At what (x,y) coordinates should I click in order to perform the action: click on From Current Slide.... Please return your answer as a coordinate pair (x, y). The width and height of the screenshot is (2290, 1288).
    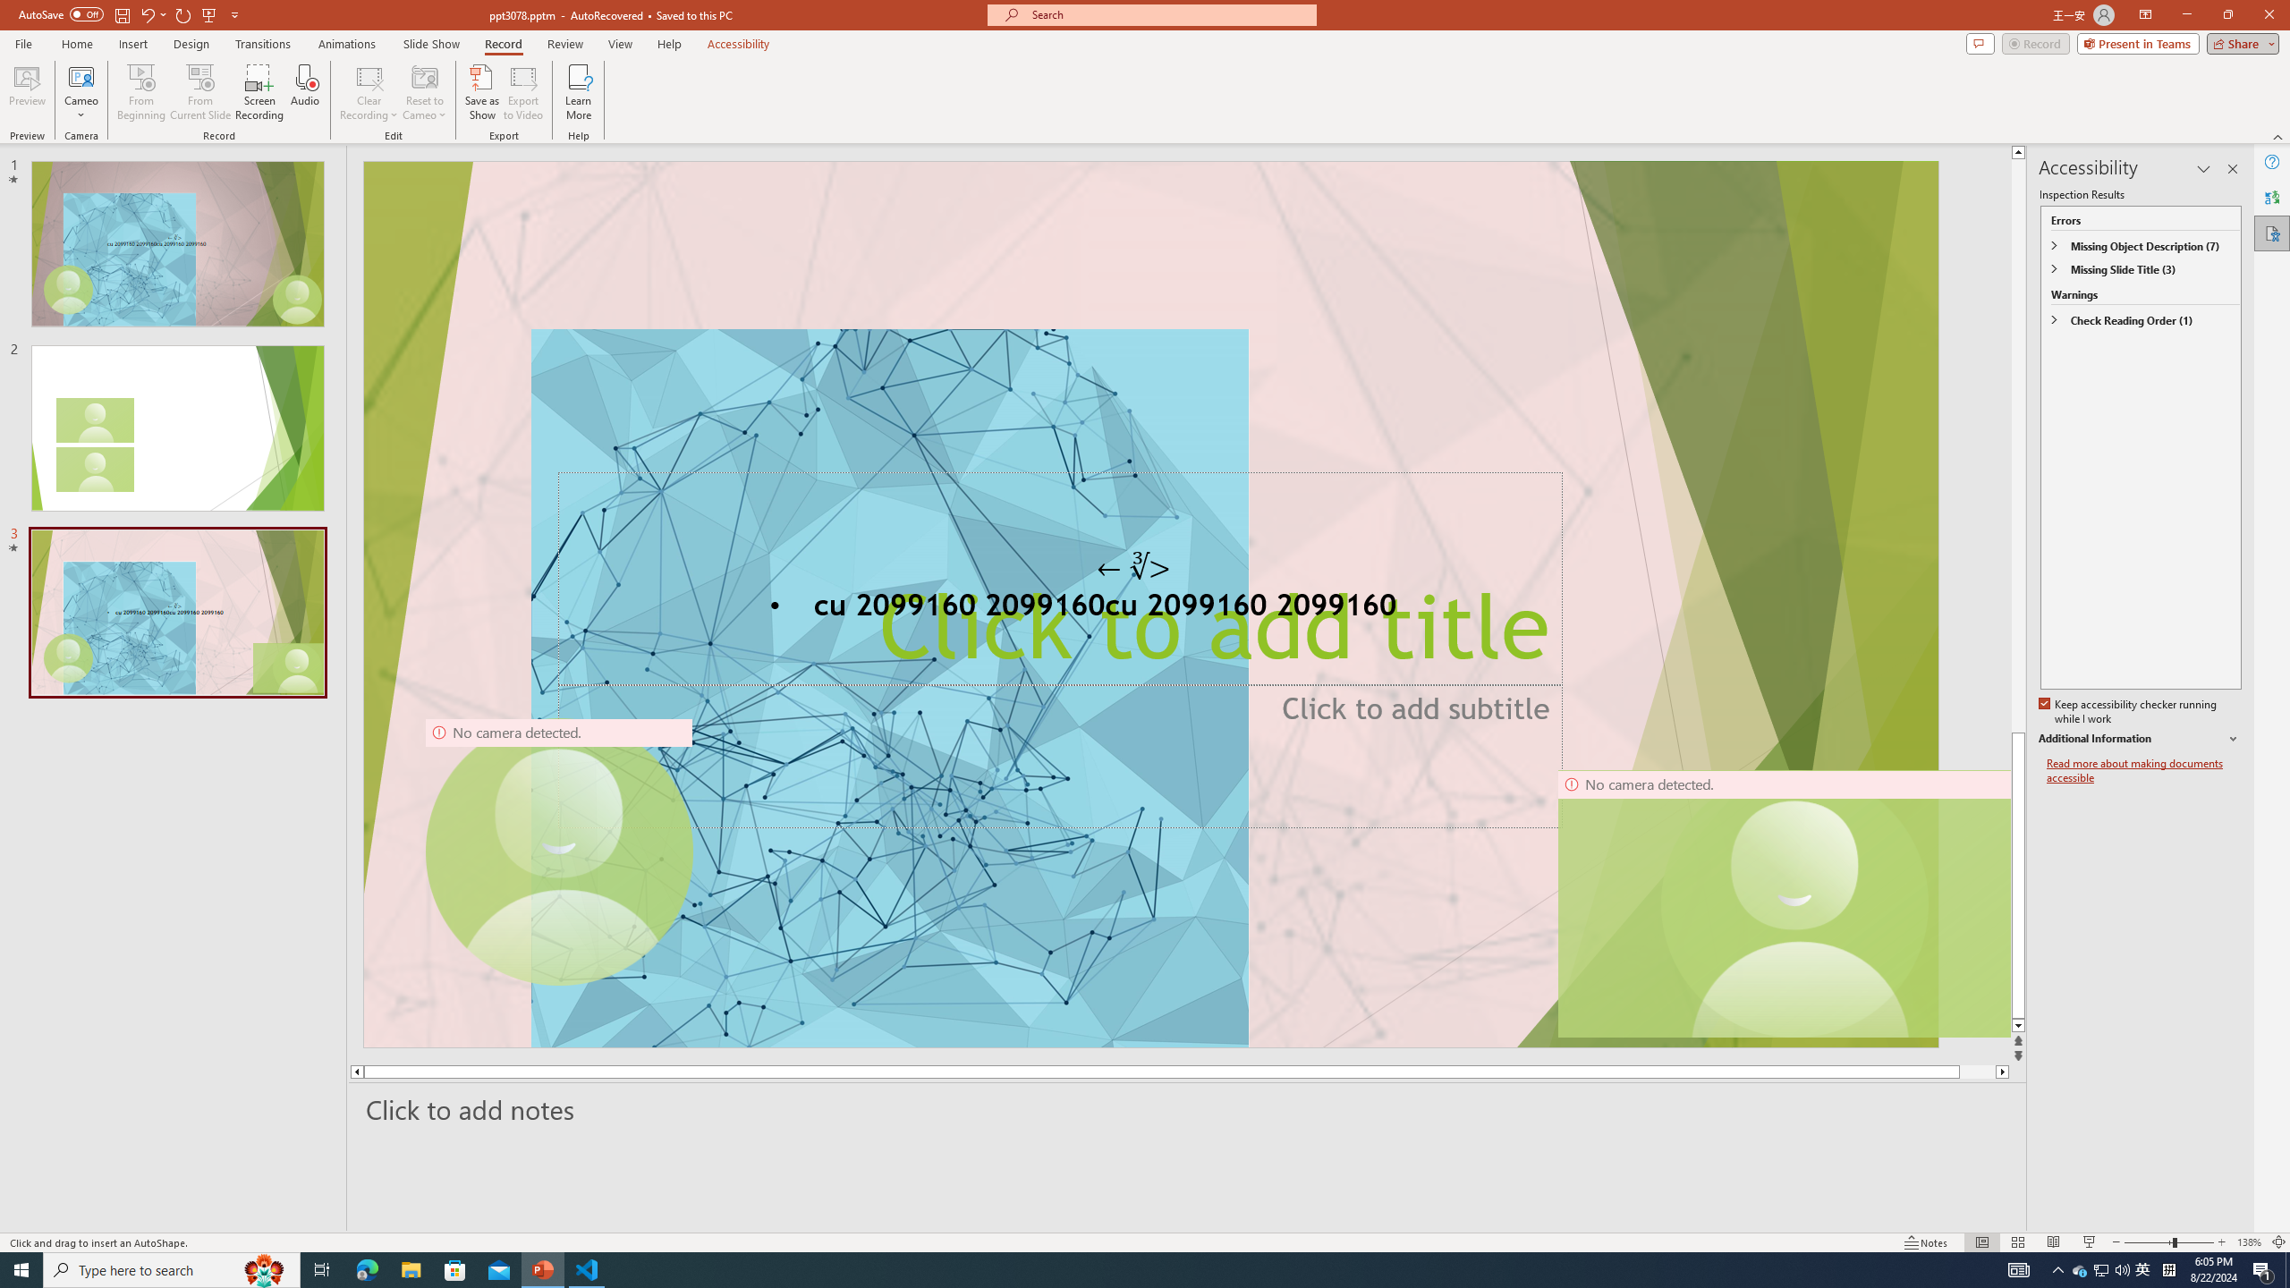
    Looking at the image, I should click on (200, 92).